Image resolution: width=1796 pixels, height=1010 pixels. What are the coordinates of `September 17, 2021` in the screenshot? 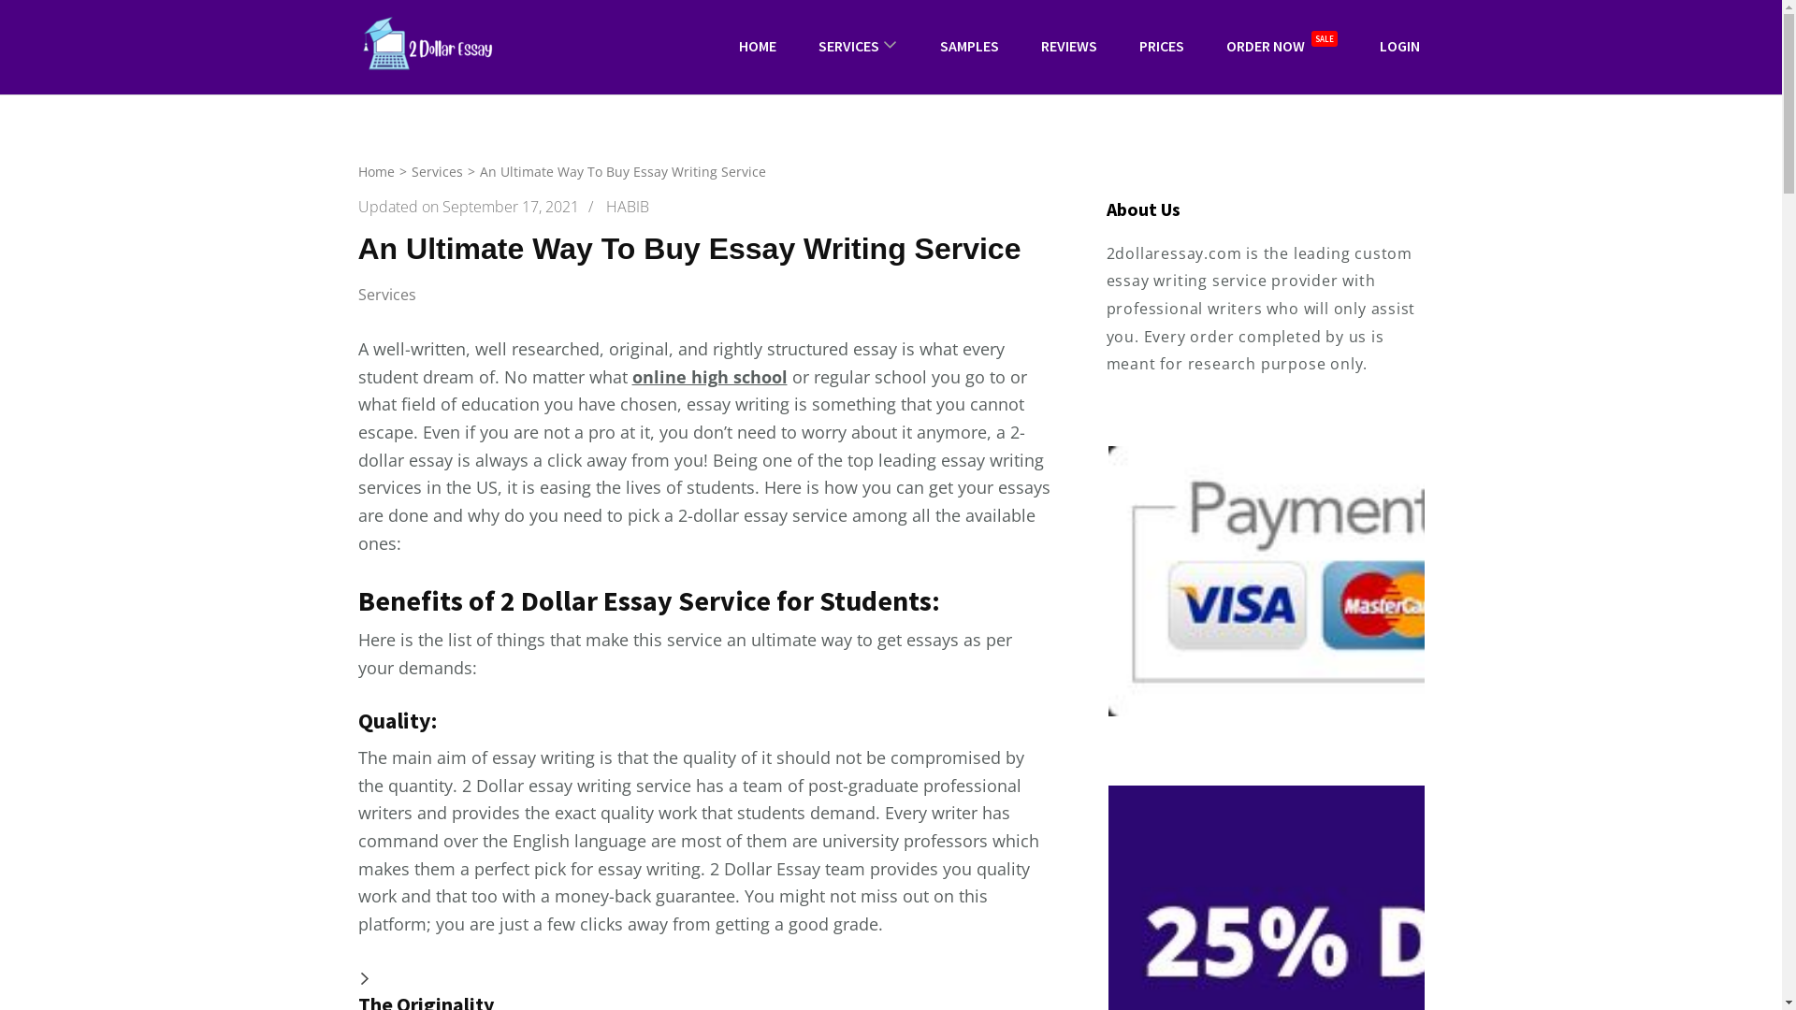 It's located at (510, 207).